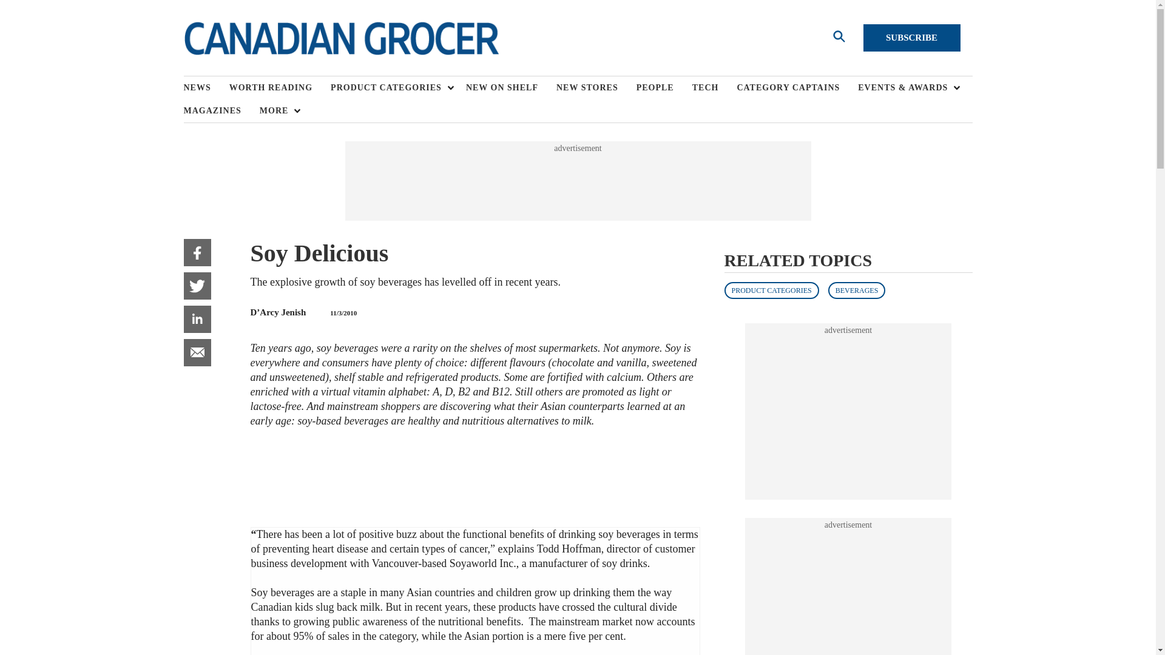 This screenshot has height=655, width=1165. I want to click on NEW ON SHELF, so click(511, 88).